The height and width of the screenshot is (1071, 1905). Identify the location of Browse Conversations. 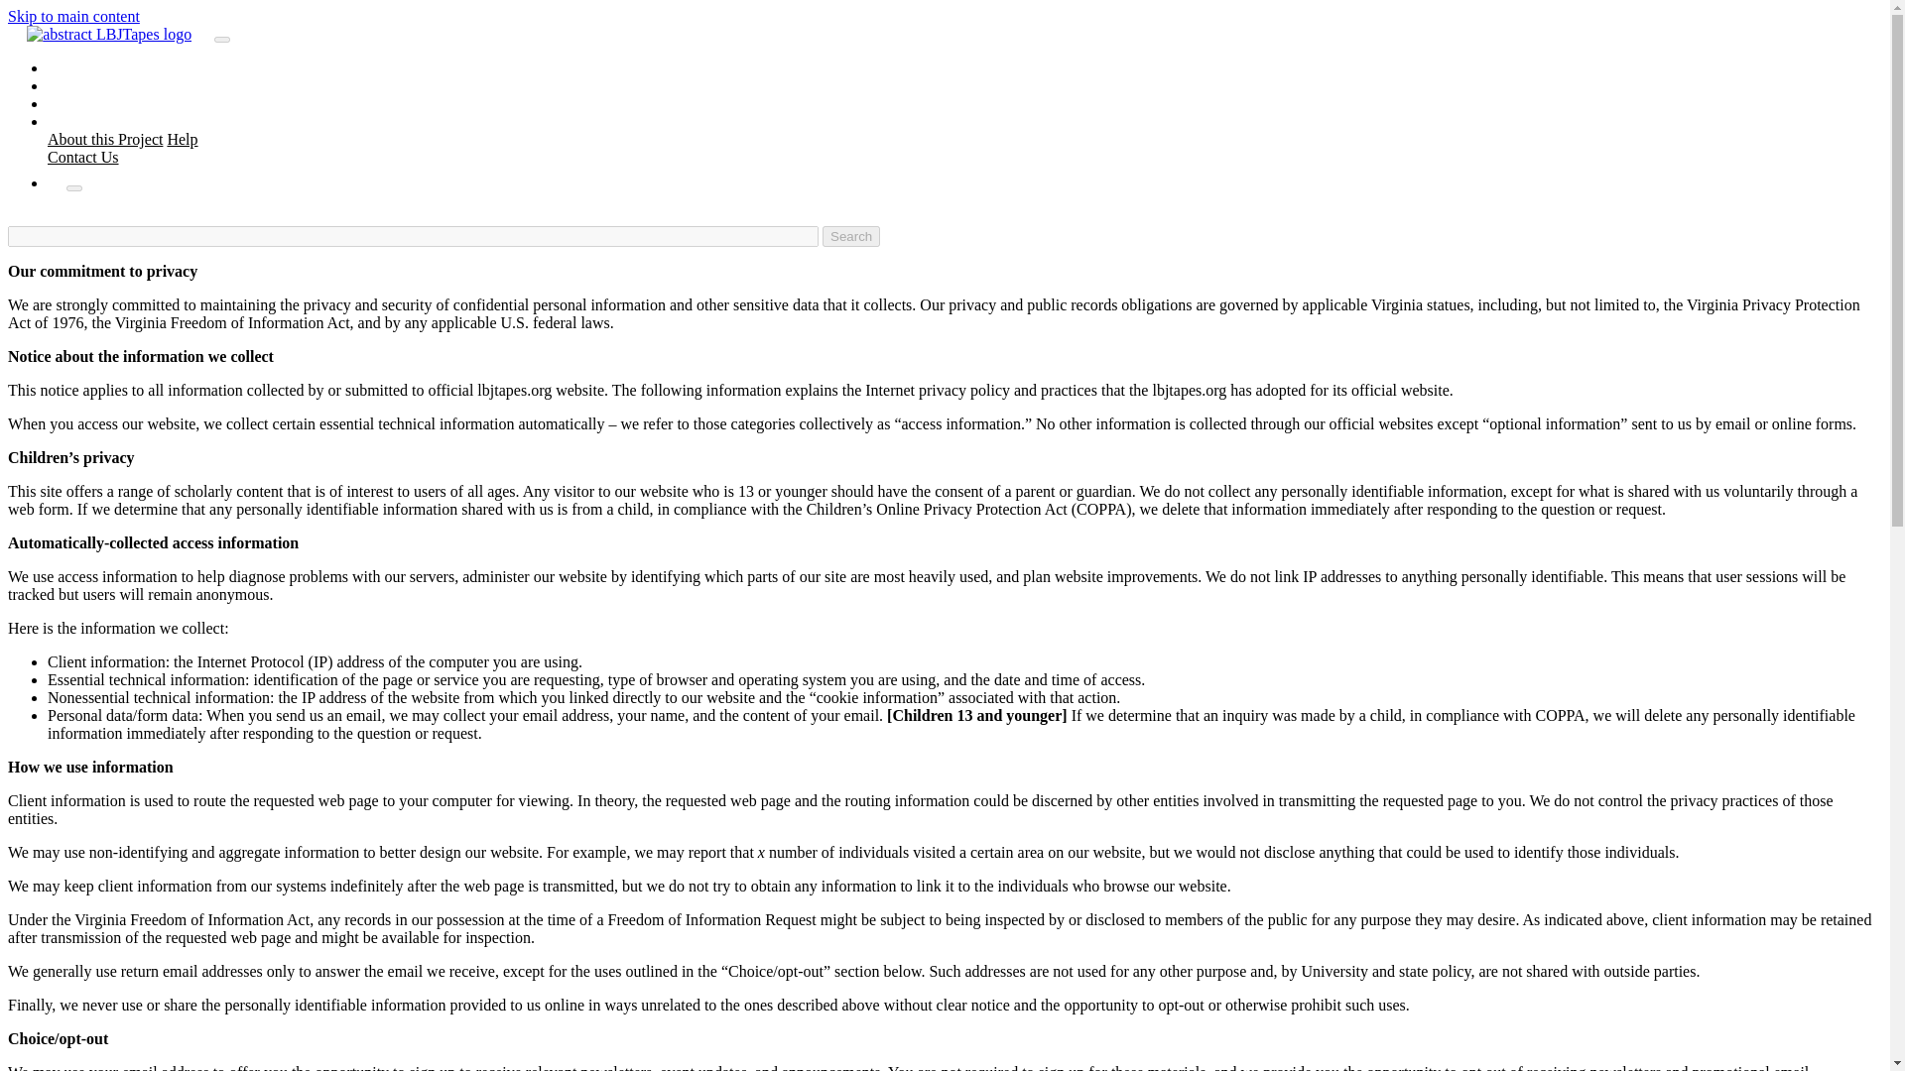
(138, 67).